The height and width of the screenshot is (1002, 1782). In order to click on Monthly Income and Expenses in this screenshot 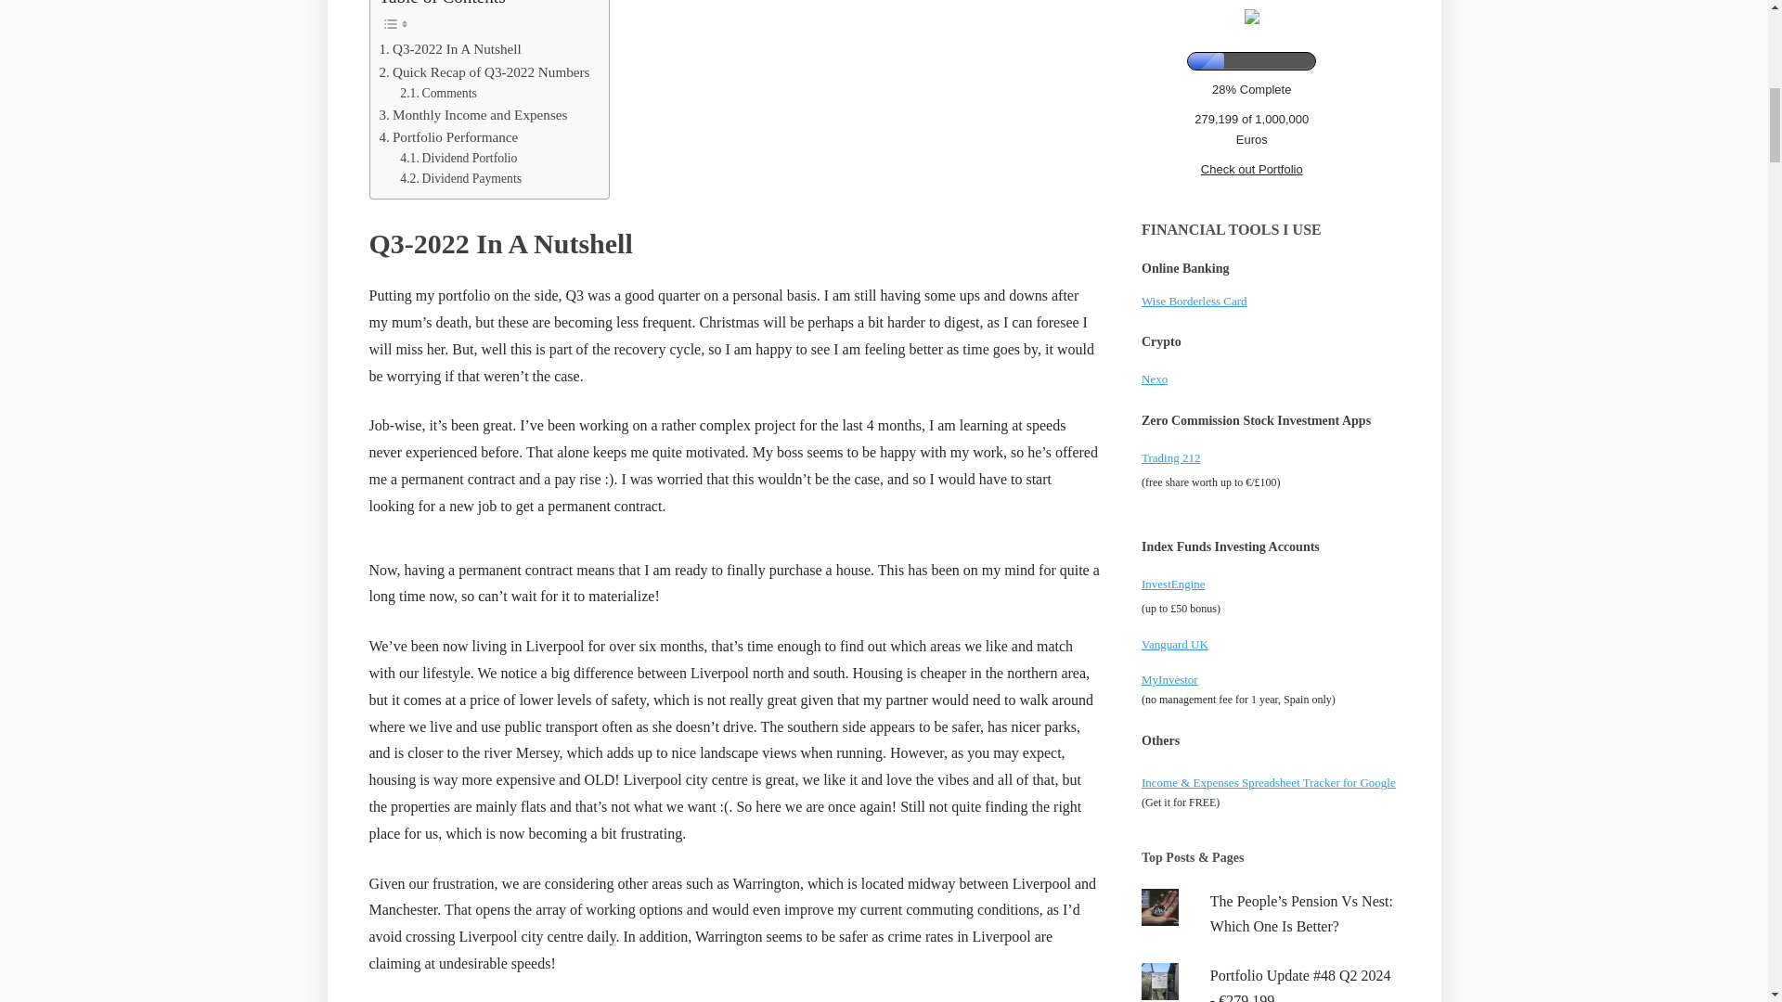, I will do `click(471, 115)`.